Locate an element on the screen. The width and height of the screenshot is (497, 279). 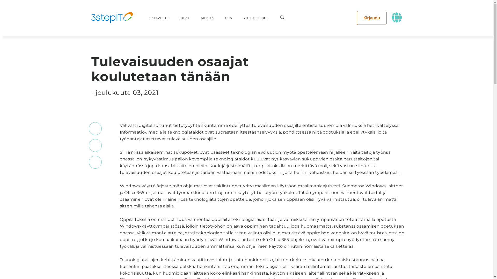
YHTEYSTIEDOT is located at coordinates (256, 18).